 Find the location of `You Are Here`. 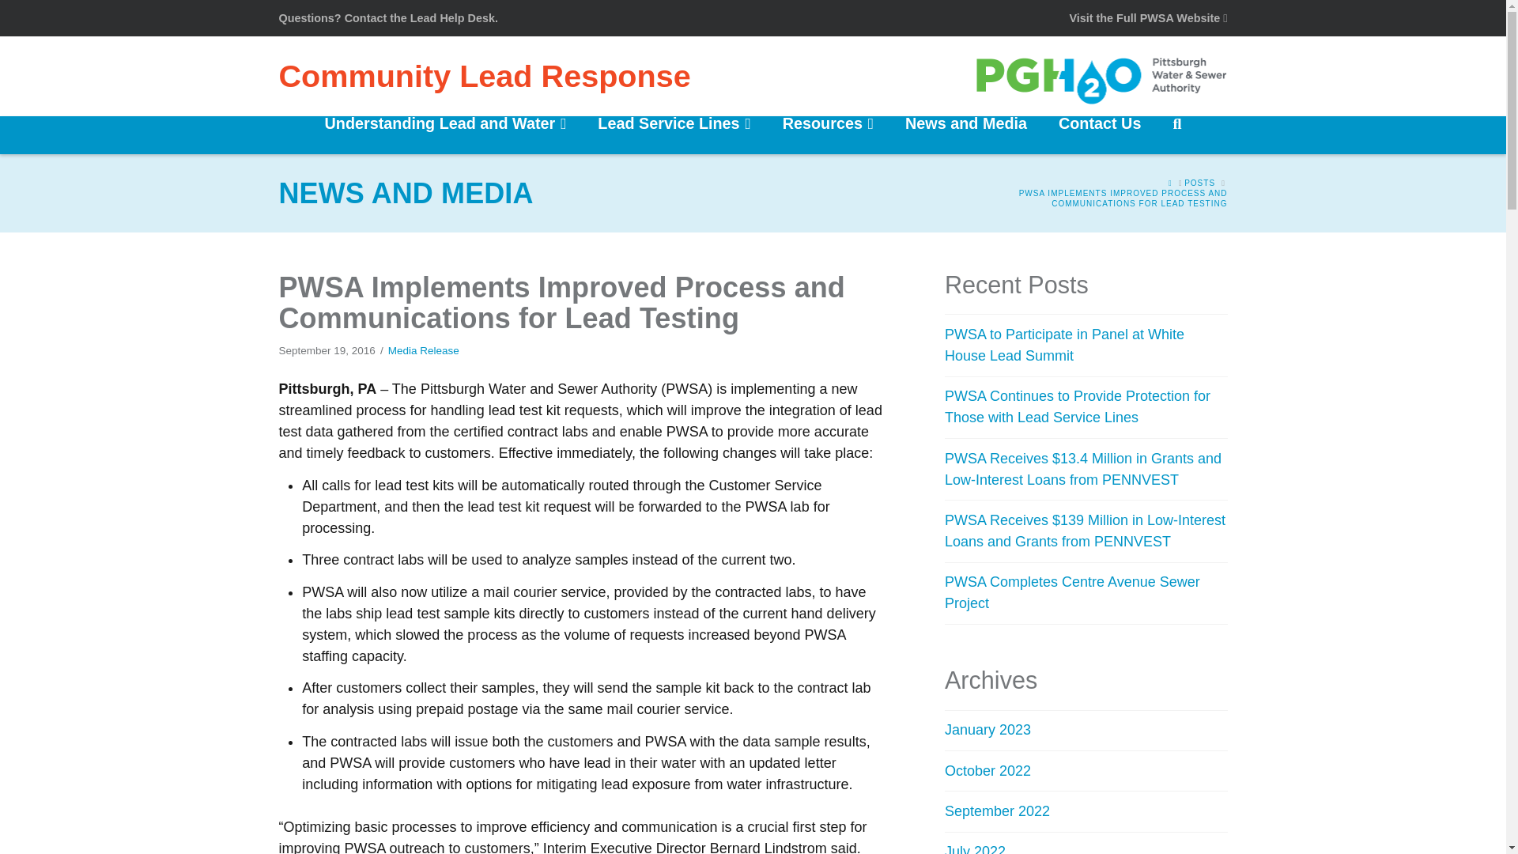

You Are Here is located at coordinates (1085, 198).